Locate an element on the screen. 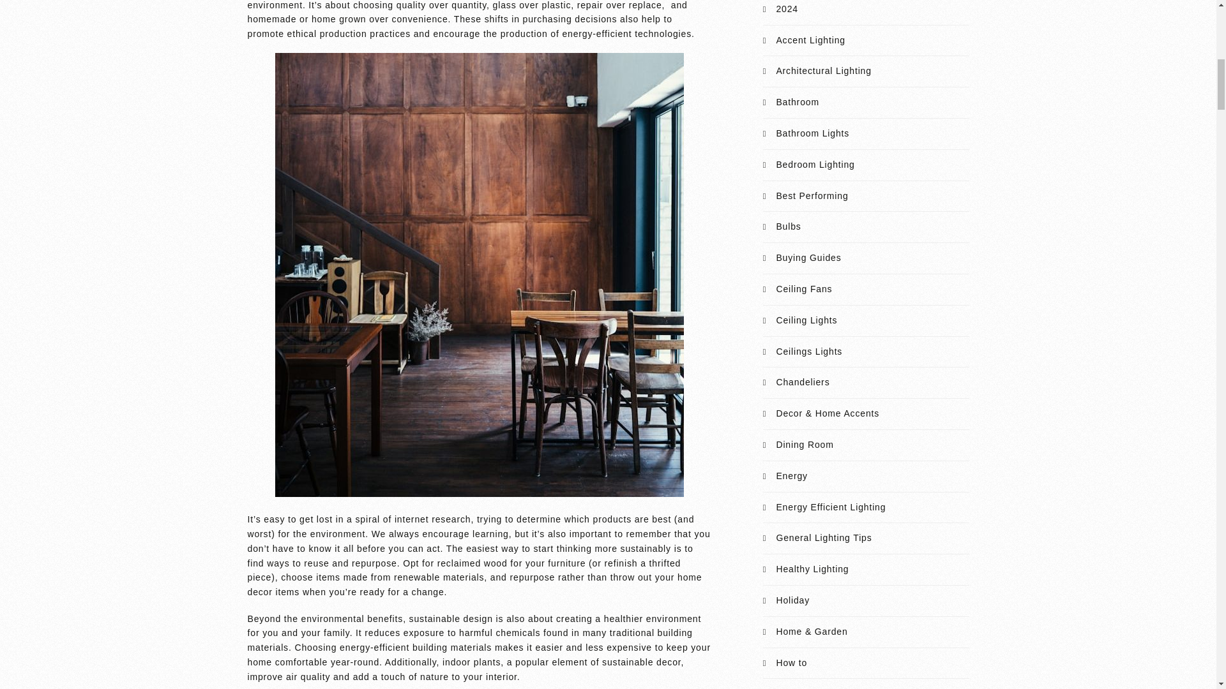 The image size is (1226, 689). Architectural Lighting is located at coordinates (823, 70).